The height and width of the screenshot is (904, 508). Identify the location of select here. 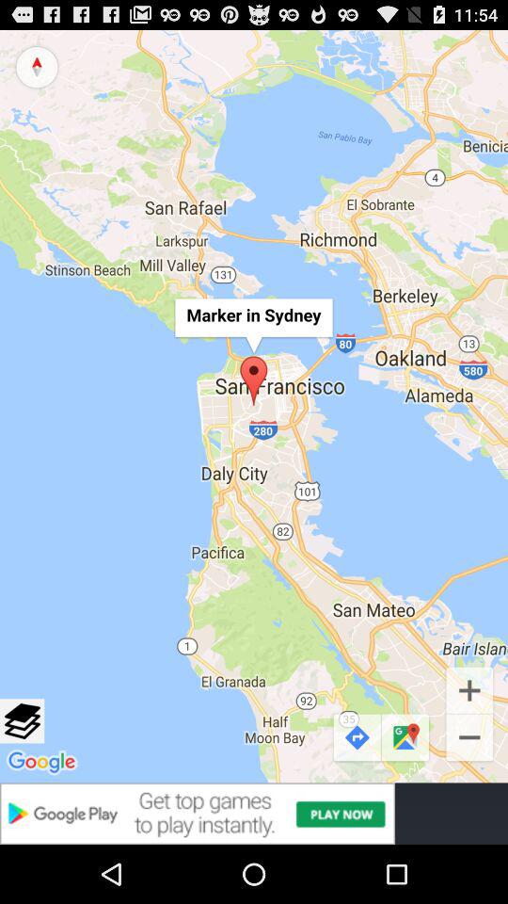
(23, 721).